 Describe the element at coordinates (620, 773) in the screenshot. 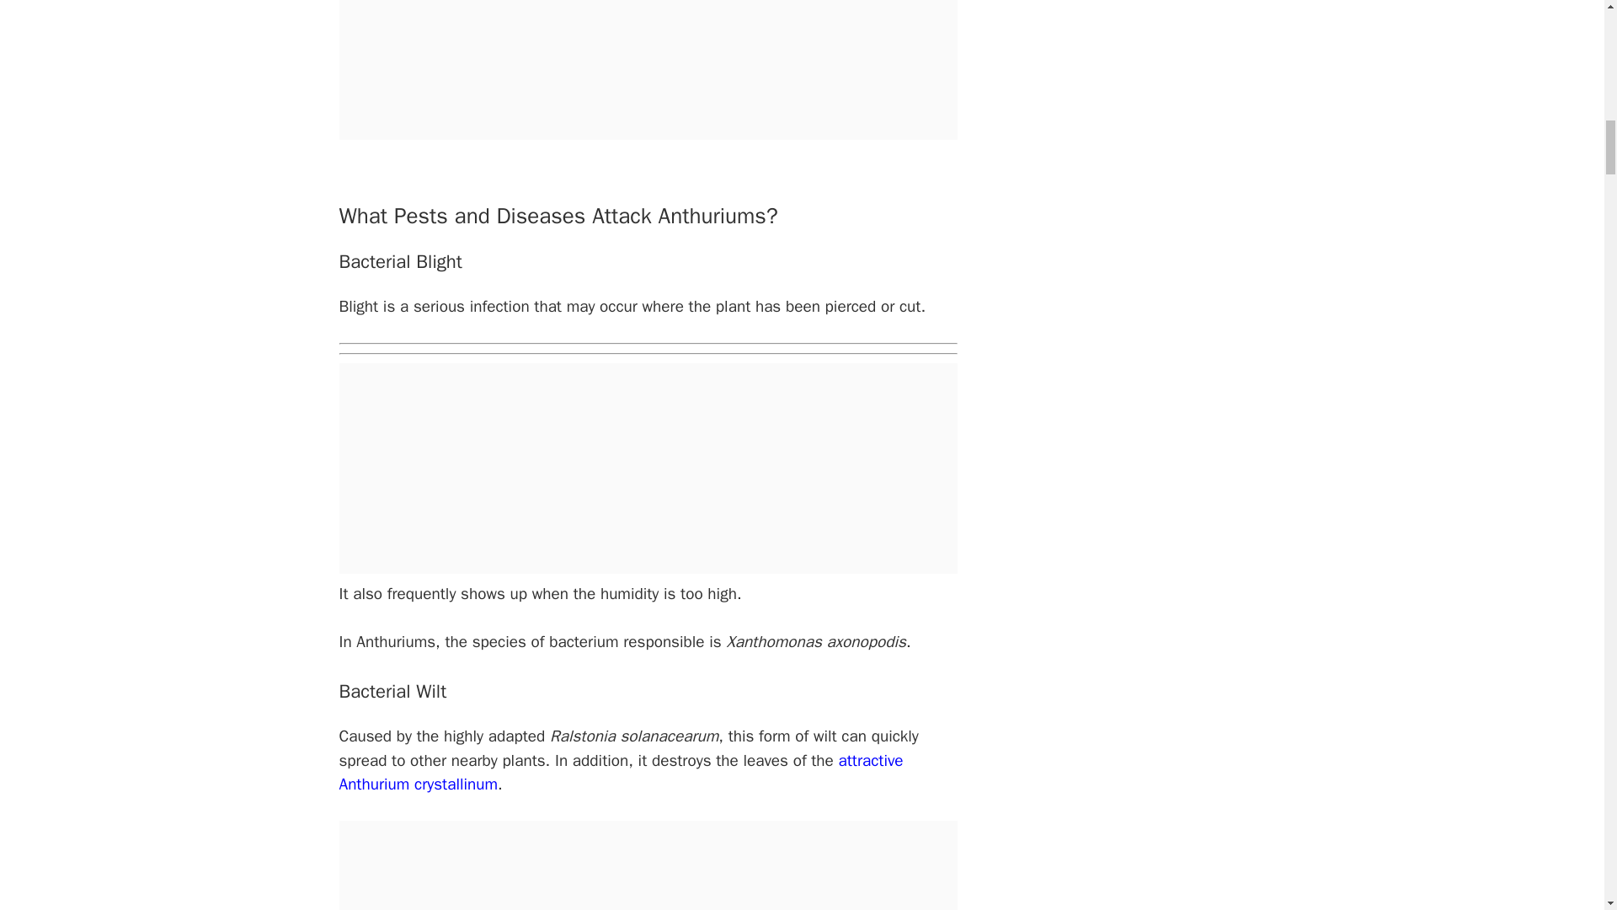

I see `attractive Anthurium crystallinum` at that location.